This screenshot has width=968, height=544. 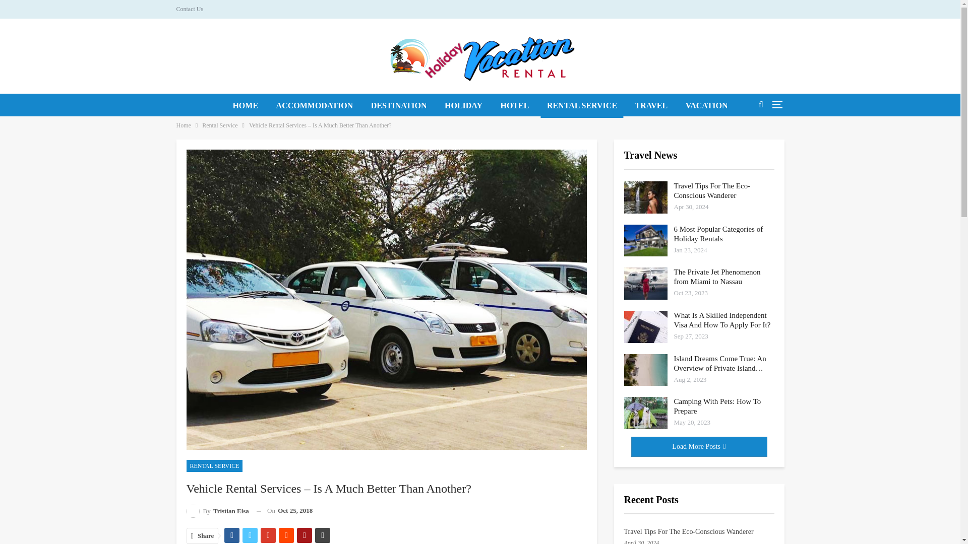 What do you see at coordinates (245, 106) in the screenshot?
I see `HOME` at bounding box center [245, 106].